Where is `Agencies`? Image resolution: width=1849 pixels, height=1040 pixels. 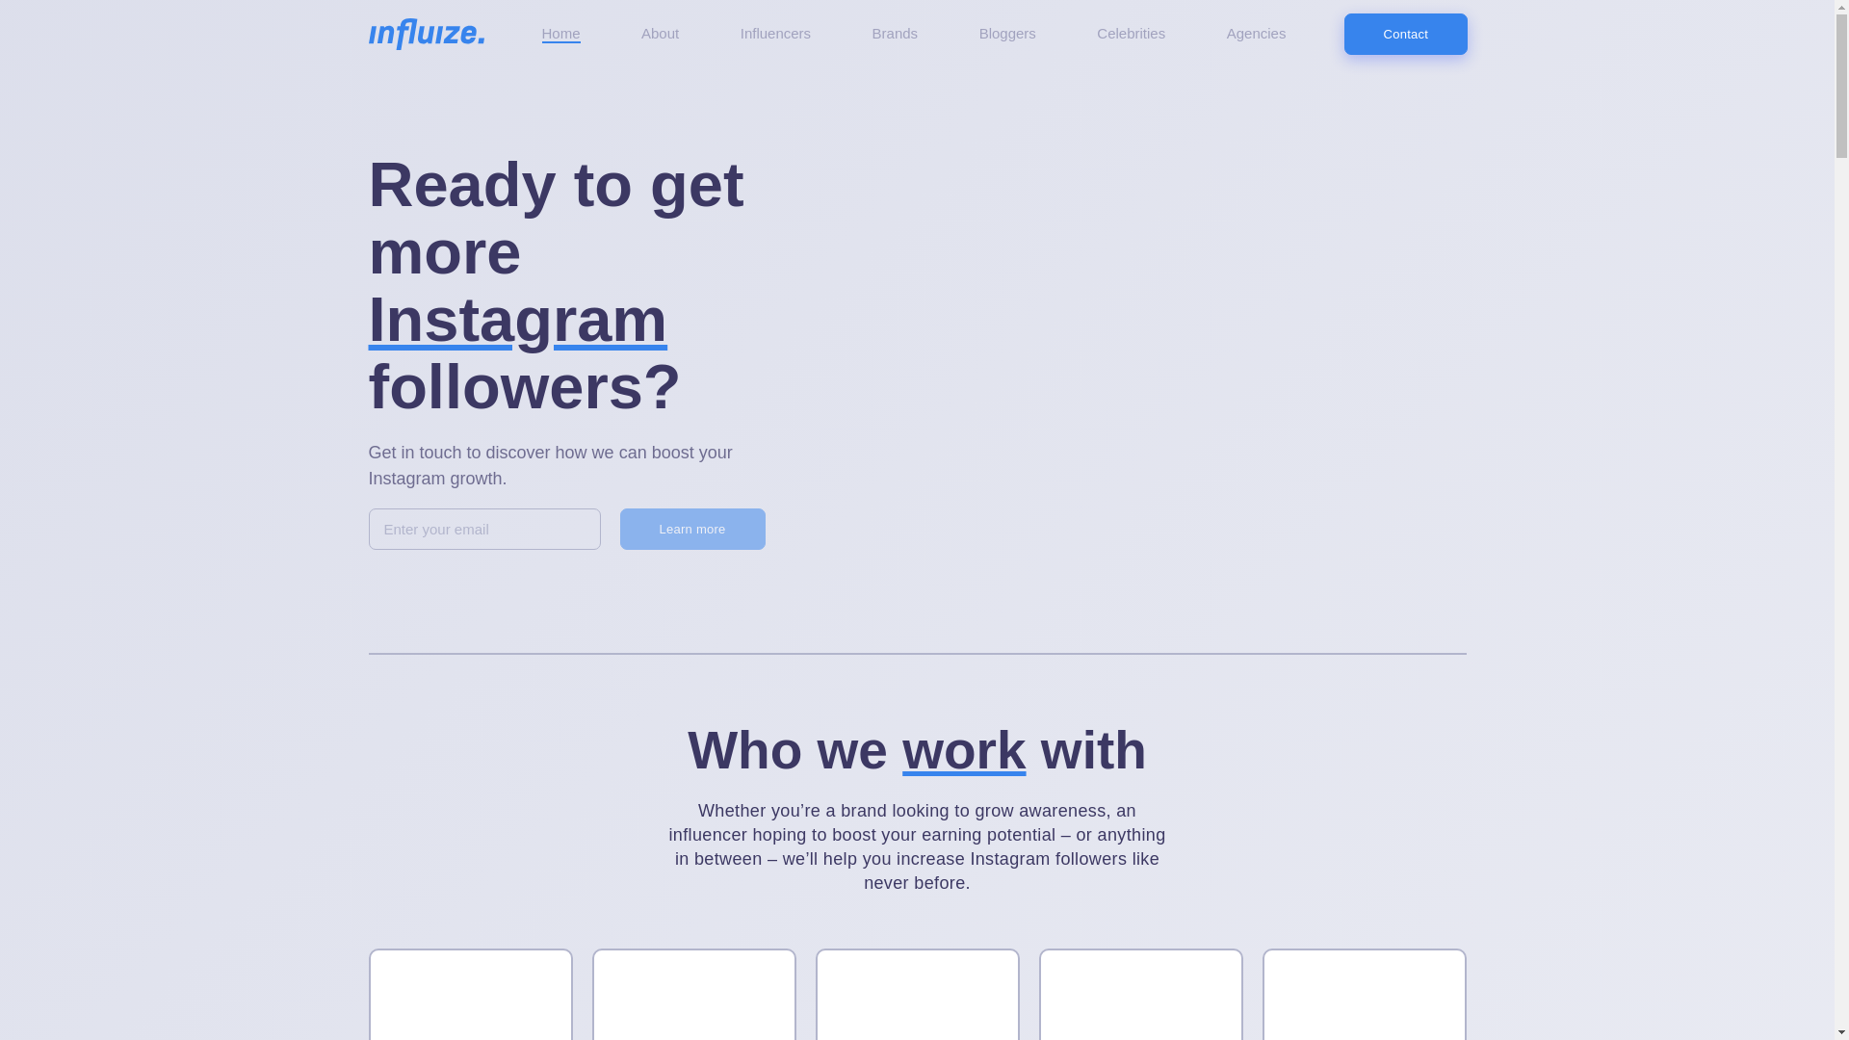 Agencies is located at coordinates (1257, 34).